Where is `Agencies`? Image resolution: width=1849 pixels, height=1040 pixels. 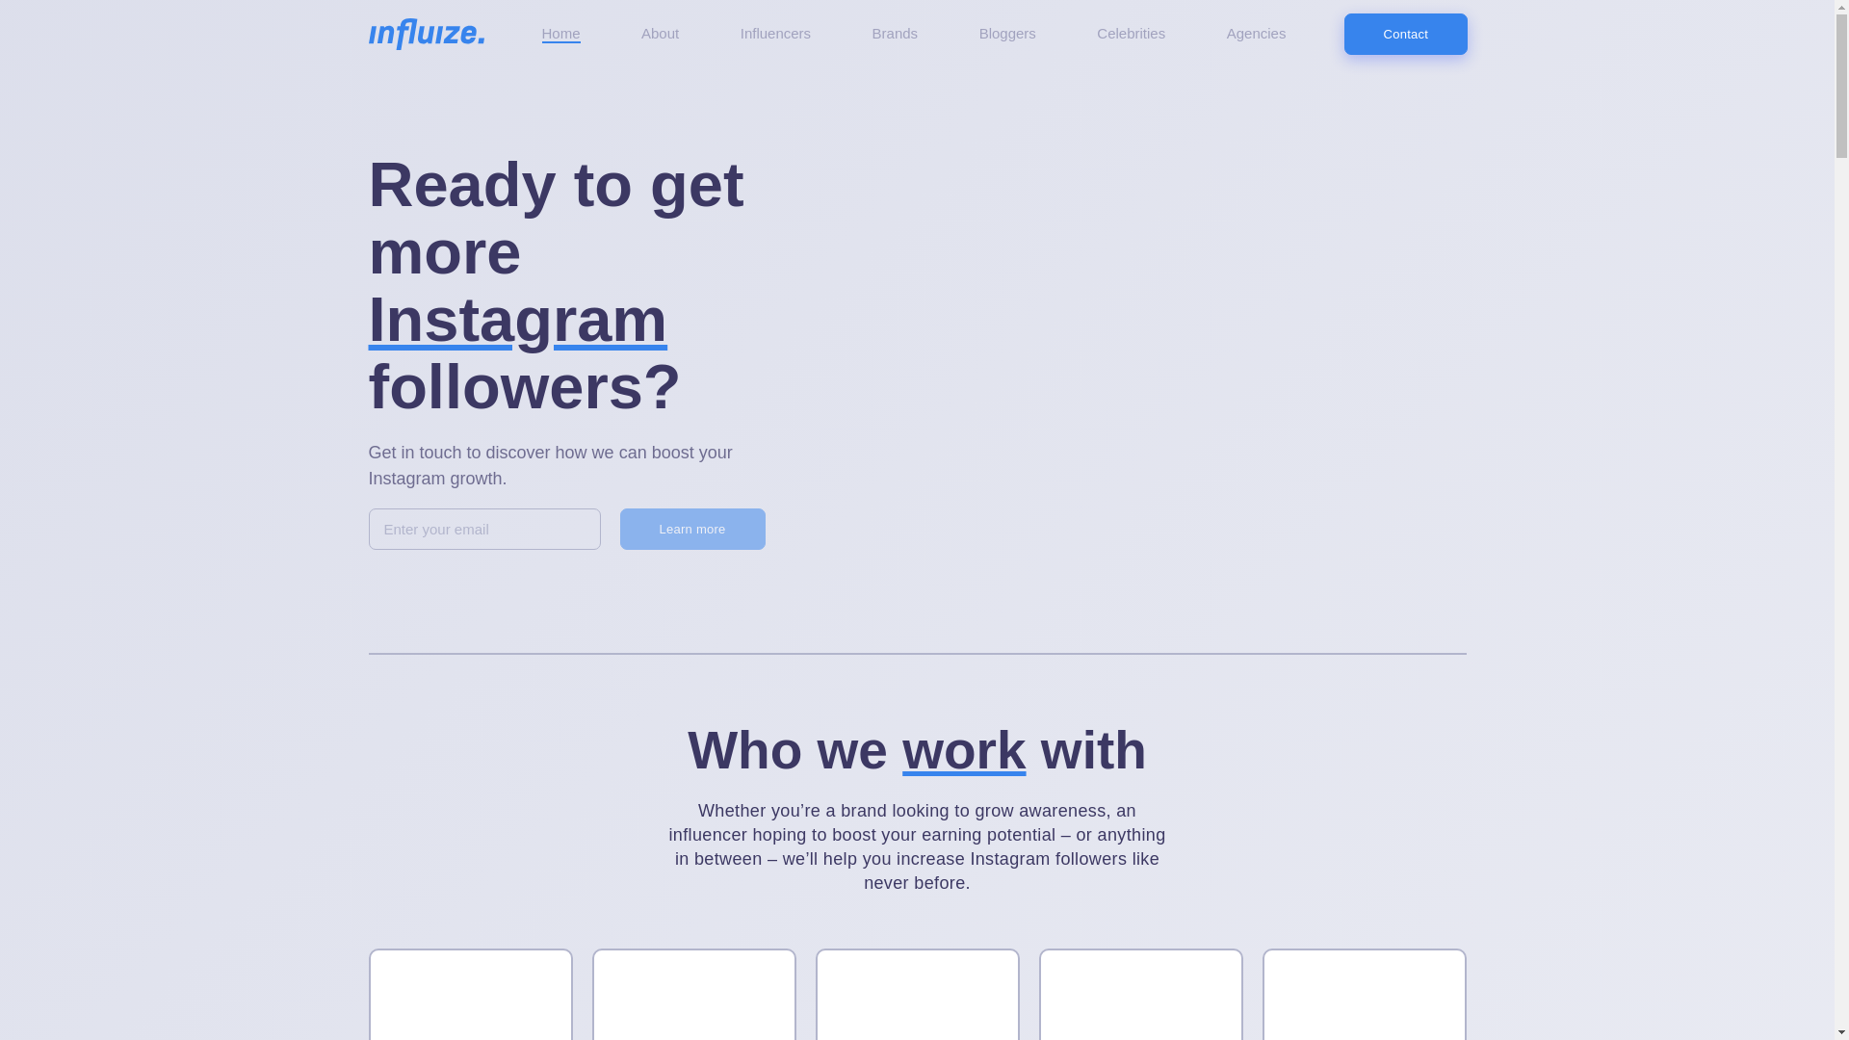 Agencies is located at coordinates (1257, 34).